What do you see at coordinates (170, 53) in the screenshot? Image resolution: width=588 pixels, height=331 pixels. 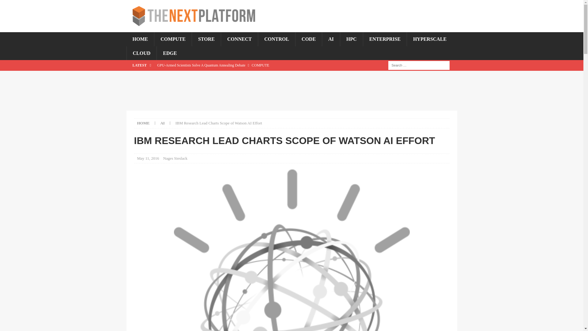 I see `EDGE` at bounding box center [170, 53].